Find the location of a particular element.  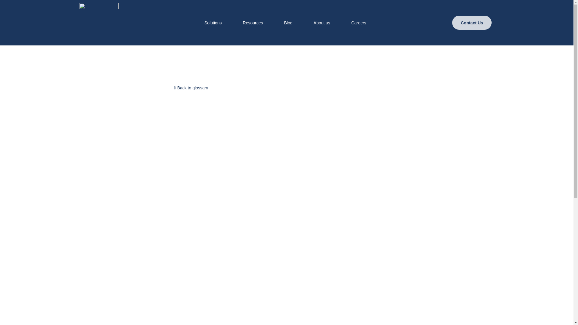

Solutions is located at coordinates (213, 22).